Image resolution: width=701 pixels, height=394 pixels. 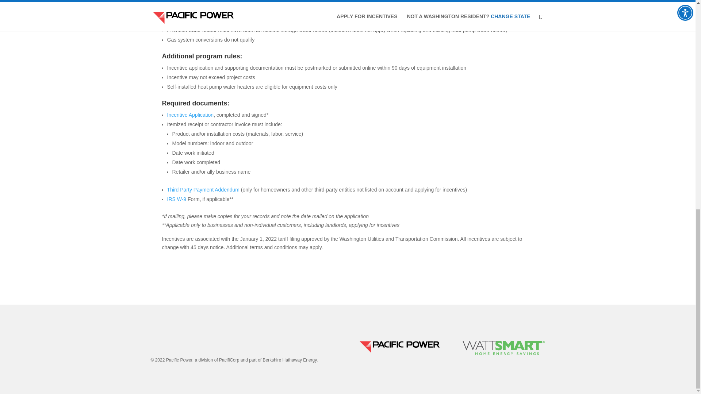 What do you see at coordinates (416, 20) in the screenshot?
I see `Washington Technical Specifications Manual` at bounding box center [416, 20].